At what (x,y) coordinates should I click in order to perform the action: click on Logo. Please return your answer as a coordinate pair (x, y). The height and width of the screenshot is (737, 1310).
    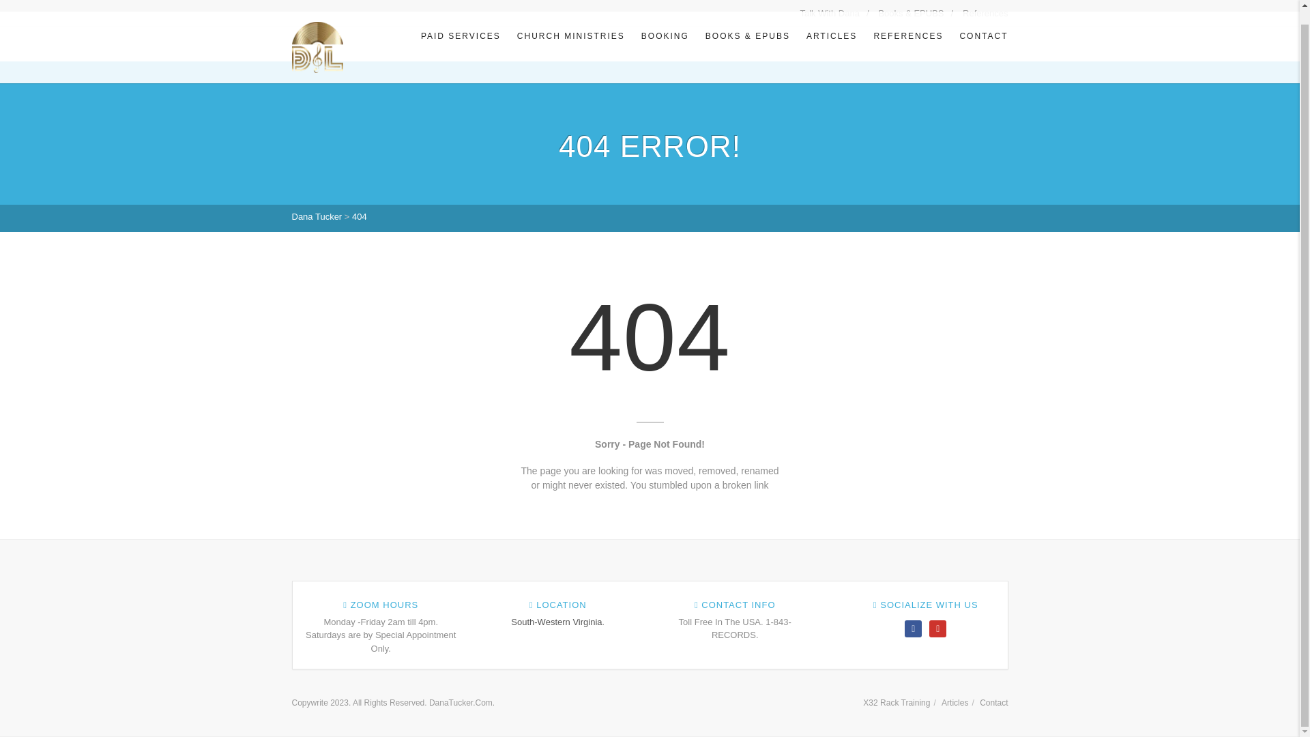
    Looking at the image, I should click on (318, 47).